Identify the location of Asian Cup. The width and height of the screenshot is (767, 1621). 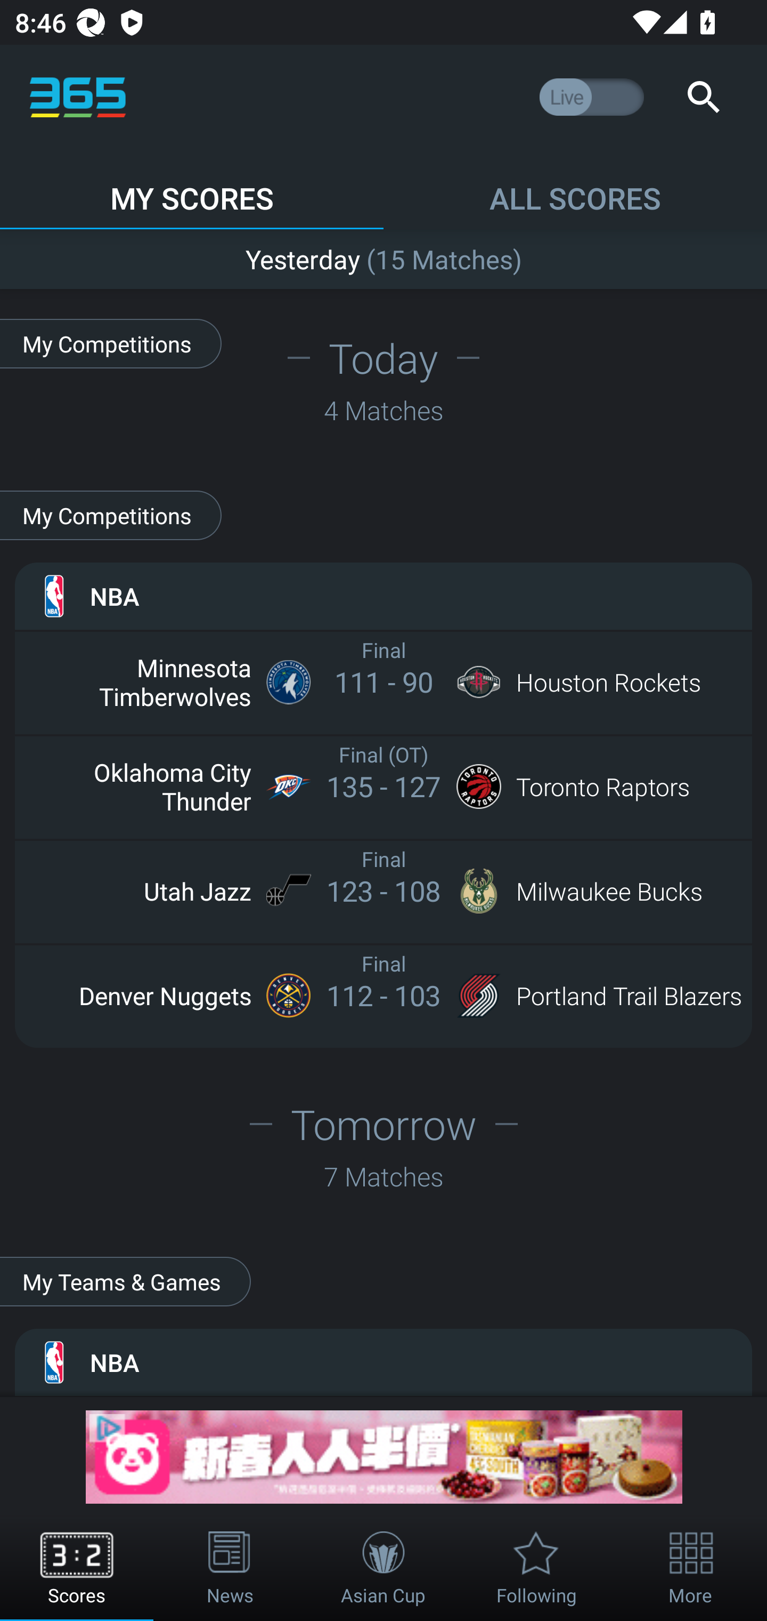
(383, 1569).